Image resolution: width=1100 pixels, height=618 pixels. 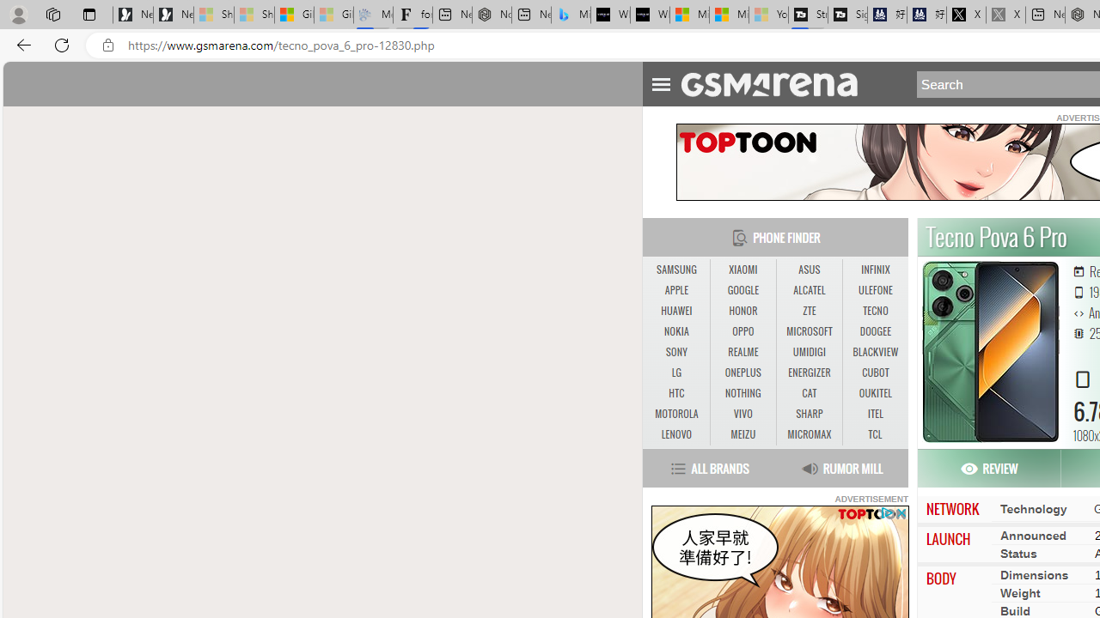 What do you see at coordinates (875, 373) in the screenshot?
I see `CUBOT` at bounding box center [875, 373].